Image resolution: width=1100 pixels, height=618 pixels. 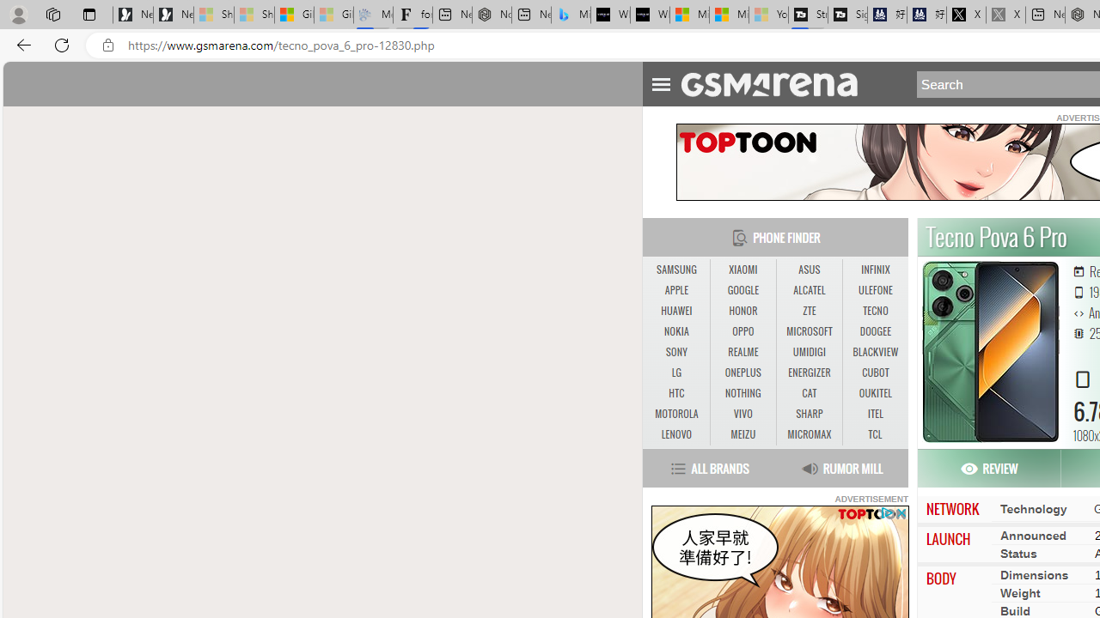 What do you see at coordinates (875, 373) in the screenshot?
I see `CUBOT` at bounding box center [875, 373].